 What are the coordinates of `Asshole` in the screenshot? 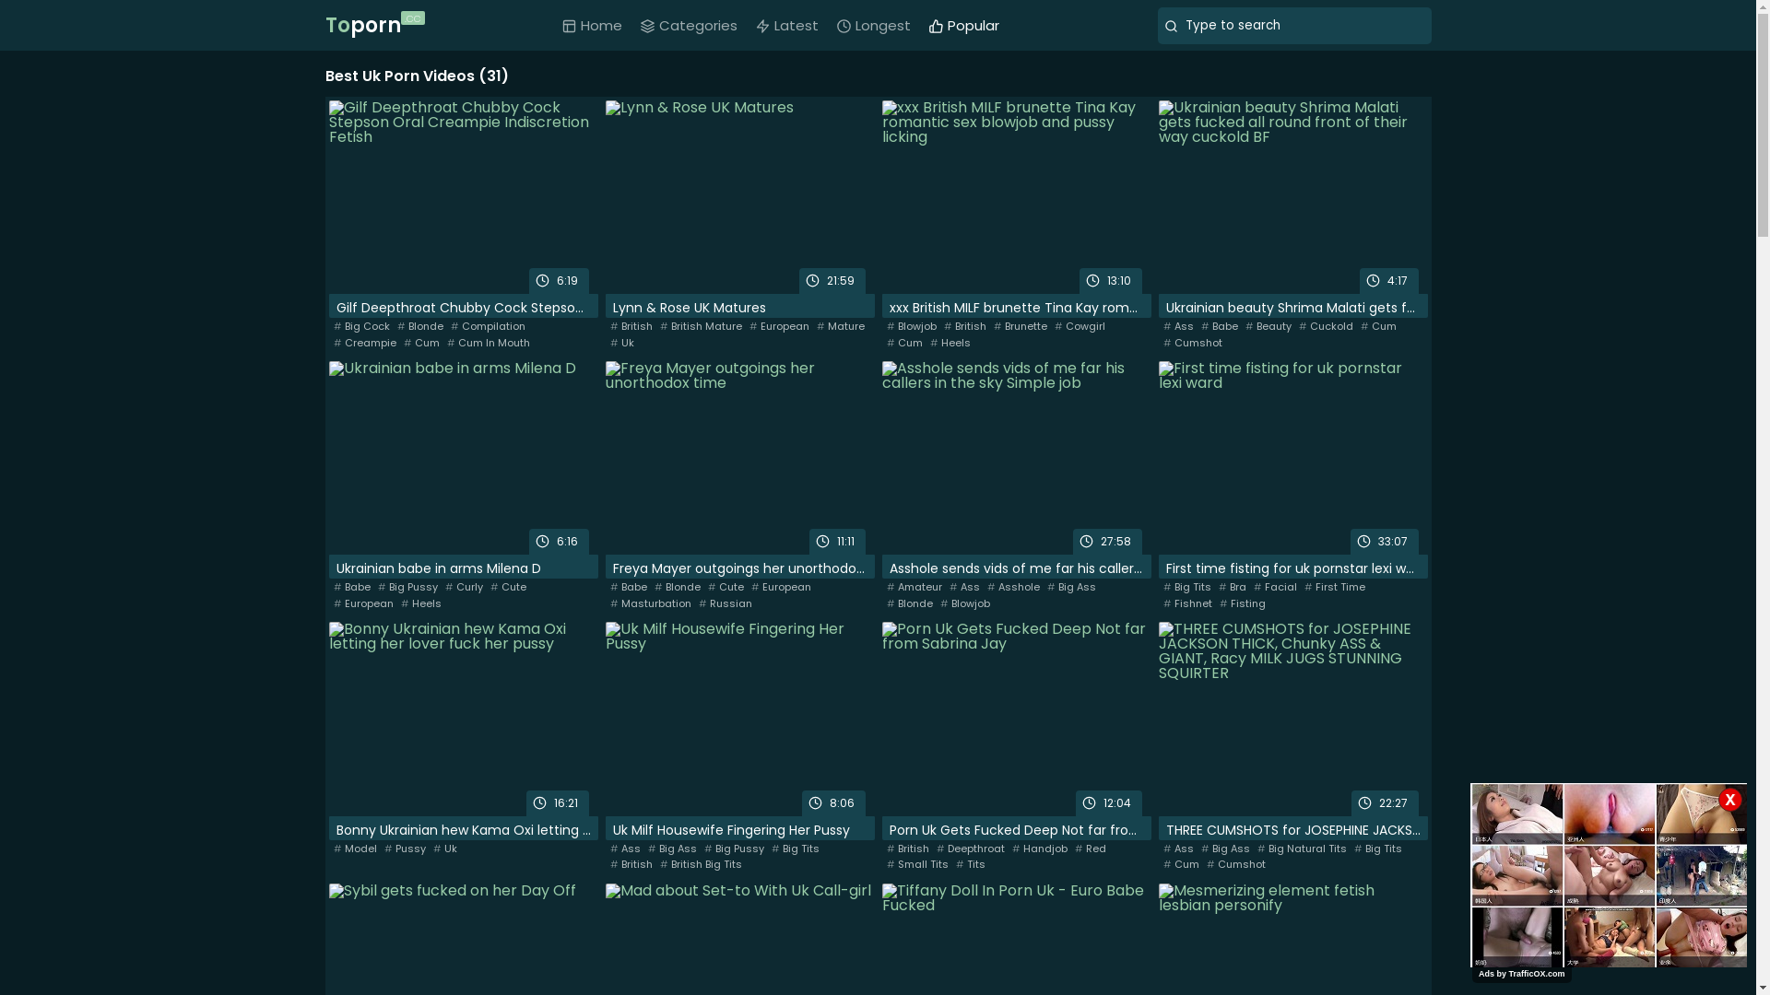 It's located at (1012, 588).